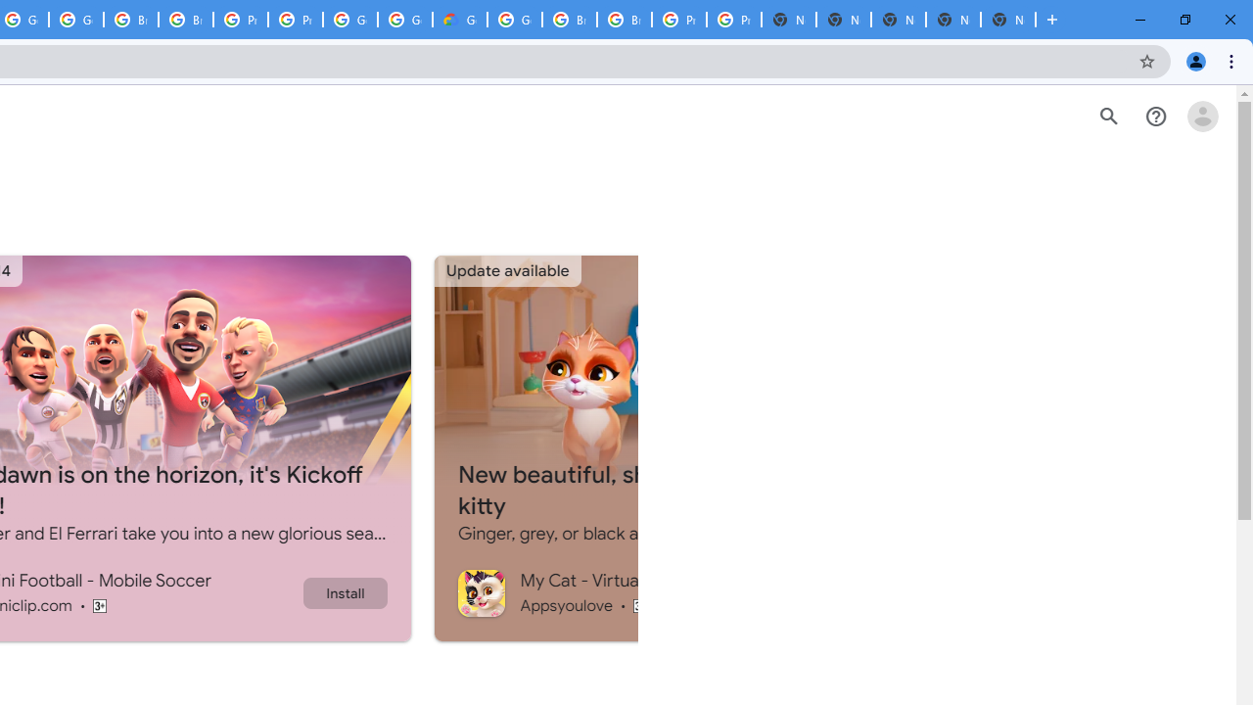 The height and width of the screenshot is (705, 1253). Describe the element at coordinates (570, 20) in the screenshot. I see `Browse Chrome as a guest - Computer - Google Chrome Help` at that location.